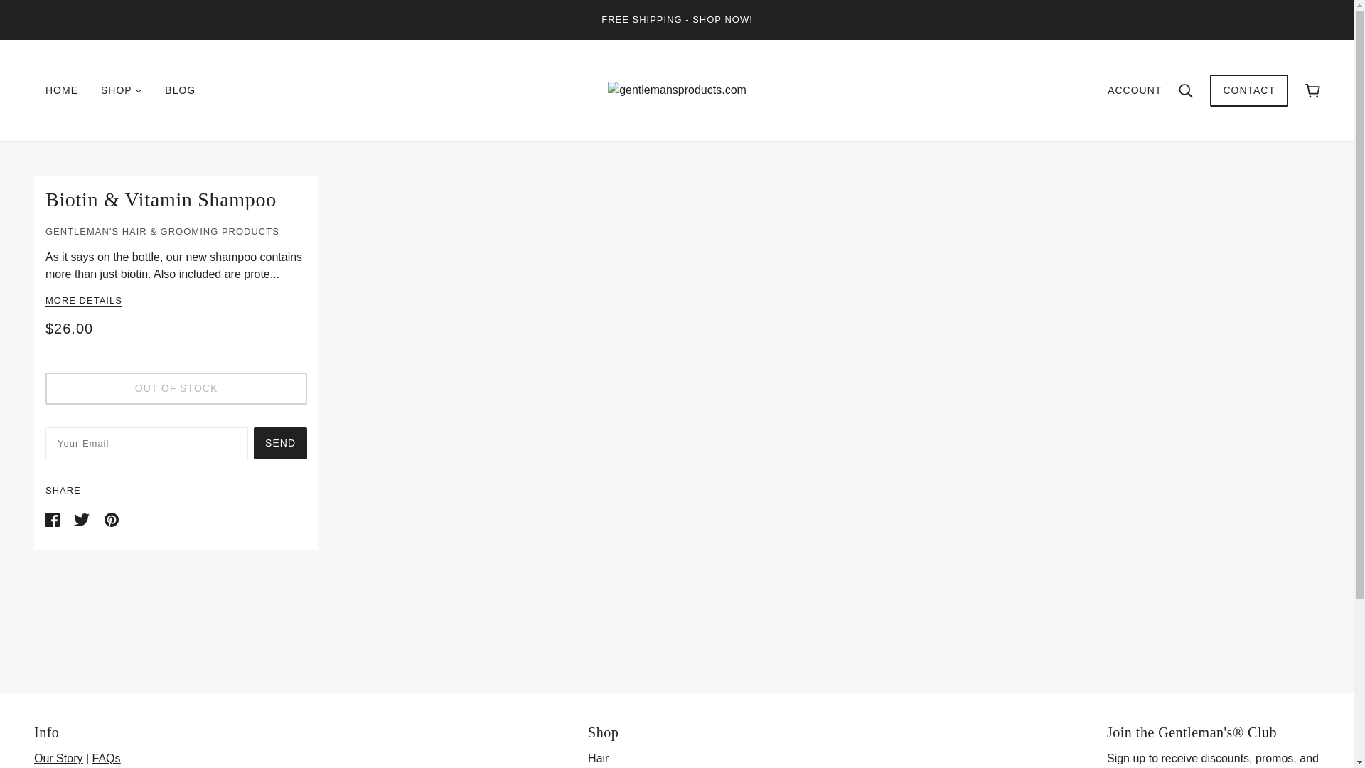 The image size is (1365, 768). Describe the element at coordinates (176, 388) in the screenshot. I see `OUT OF STOCK` at that location.